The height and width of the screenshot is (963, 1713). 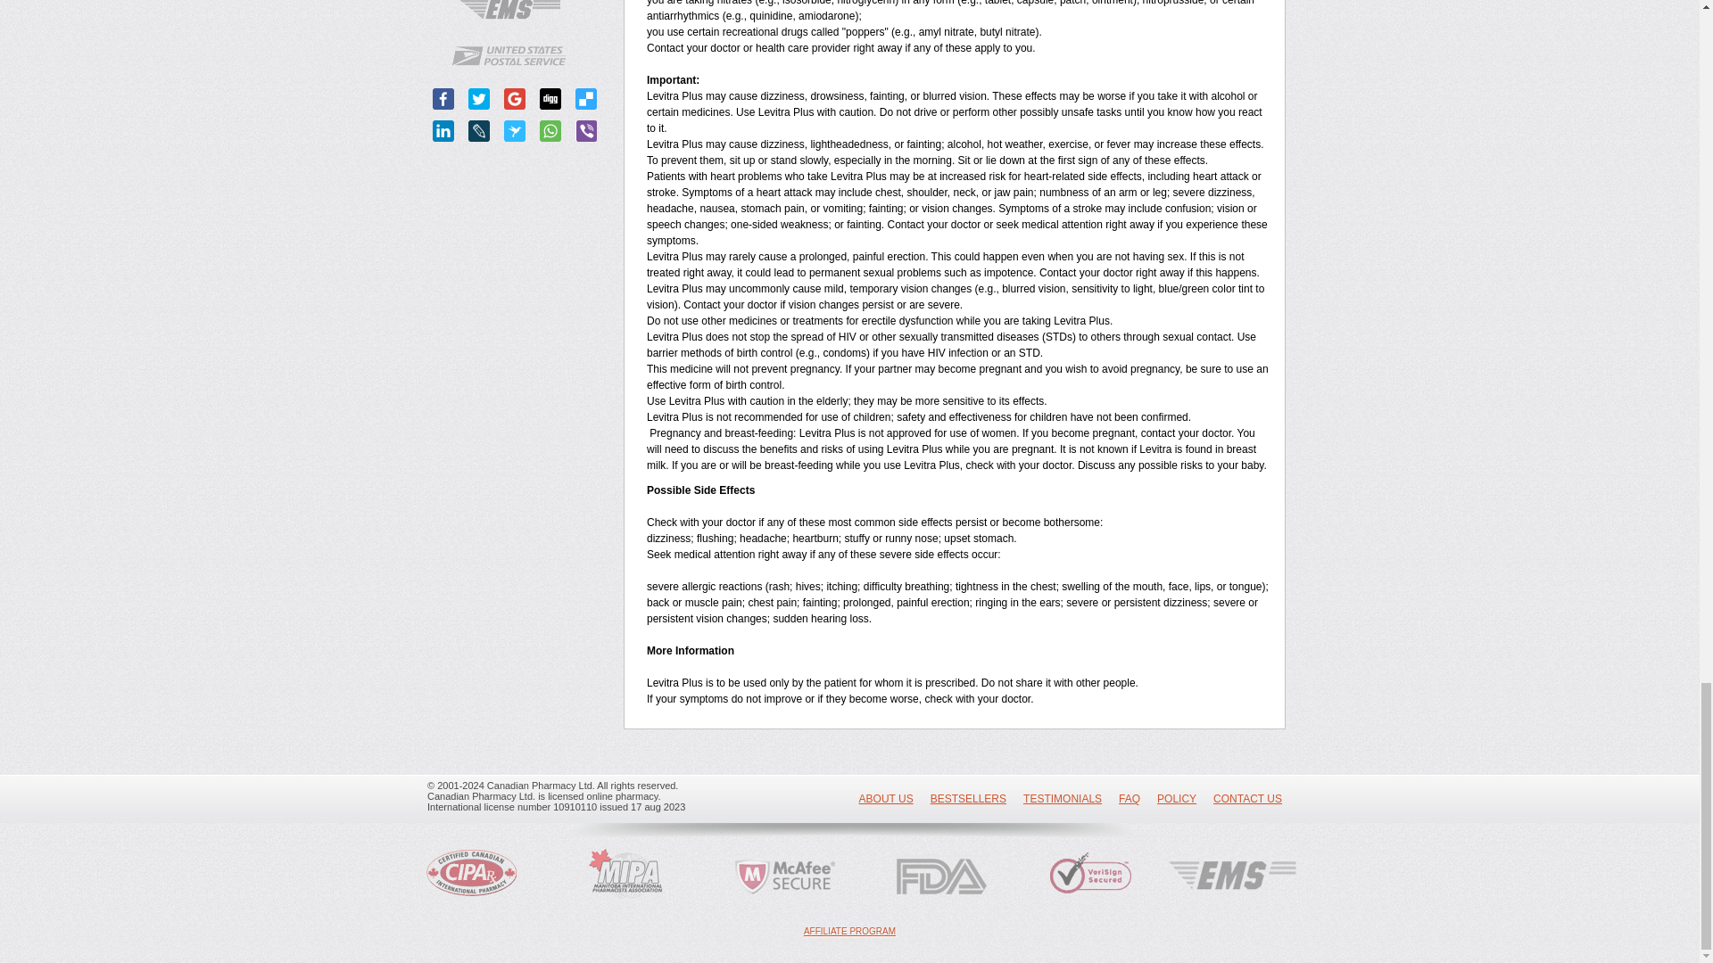 What do you see at coordinates (478, 99) in the screenshot?
I see `Twitter` at bounding box center [478, 99].